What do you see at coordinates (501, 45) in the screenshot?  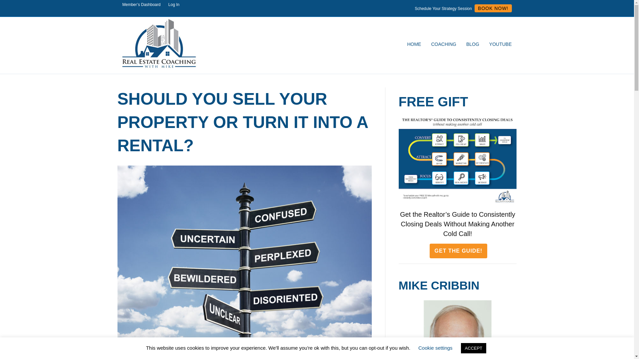 I see `YOUTUBE` at bounding box center [501, 45].